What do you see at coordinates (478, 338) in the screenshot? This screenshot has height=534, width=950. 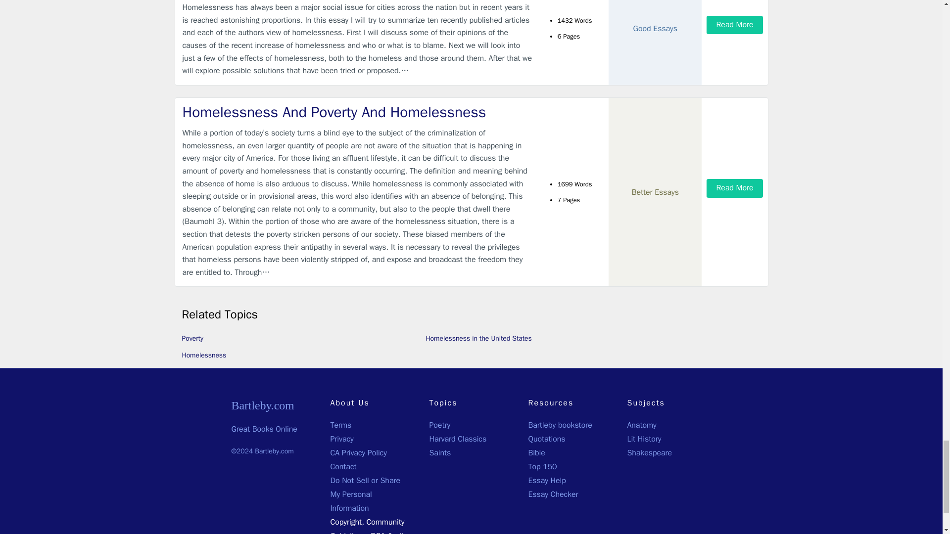 I see `Homelessness in the United States` at bounding box center [478, 338].